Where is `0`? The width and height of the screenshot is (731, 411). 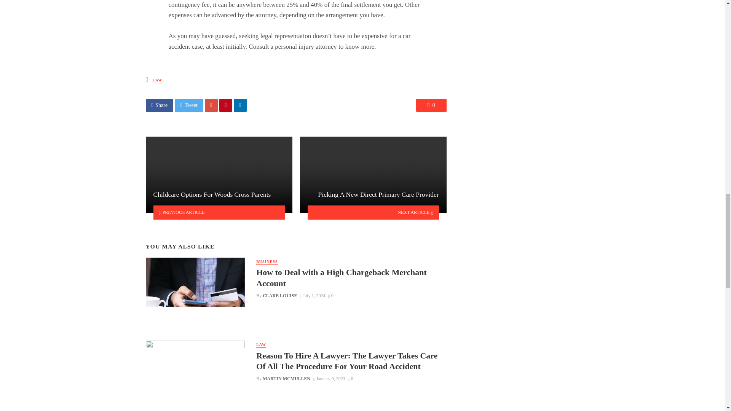
0 is located at coordinates (431, 105).